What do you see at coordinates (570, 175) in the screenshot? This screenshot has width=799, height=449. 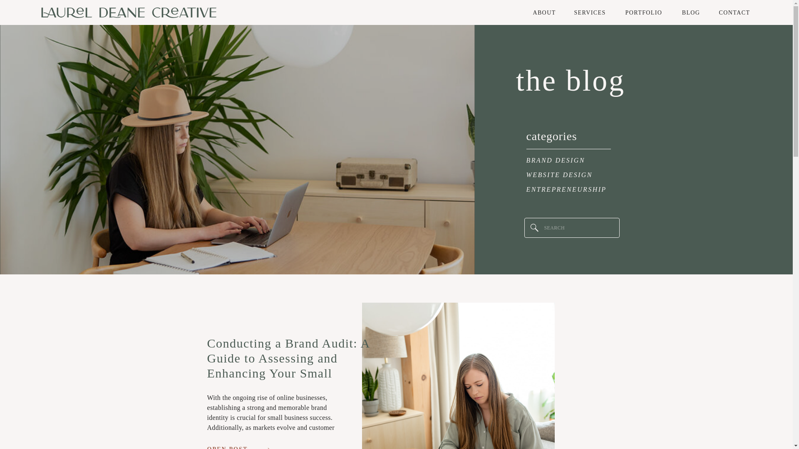 I see `WEBSITE DESIGN` at bounding box center [570, 175].